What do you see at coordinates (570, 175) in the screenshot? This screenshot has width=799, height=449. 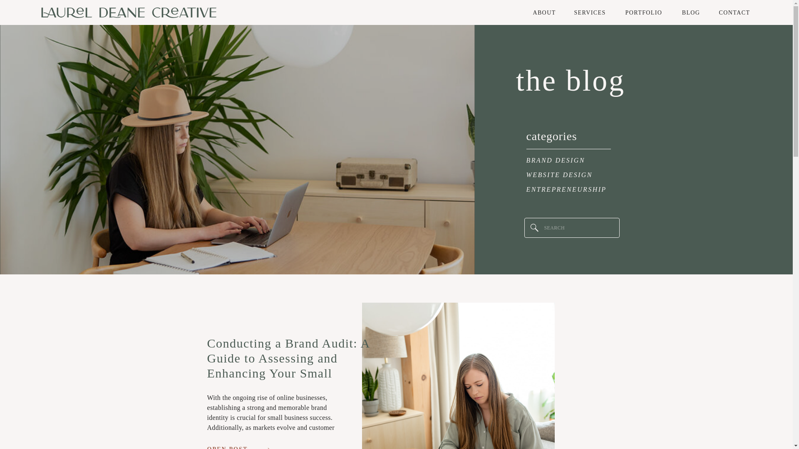 I see `WEBSITE DESIGN` at bounding box center [570, 175].